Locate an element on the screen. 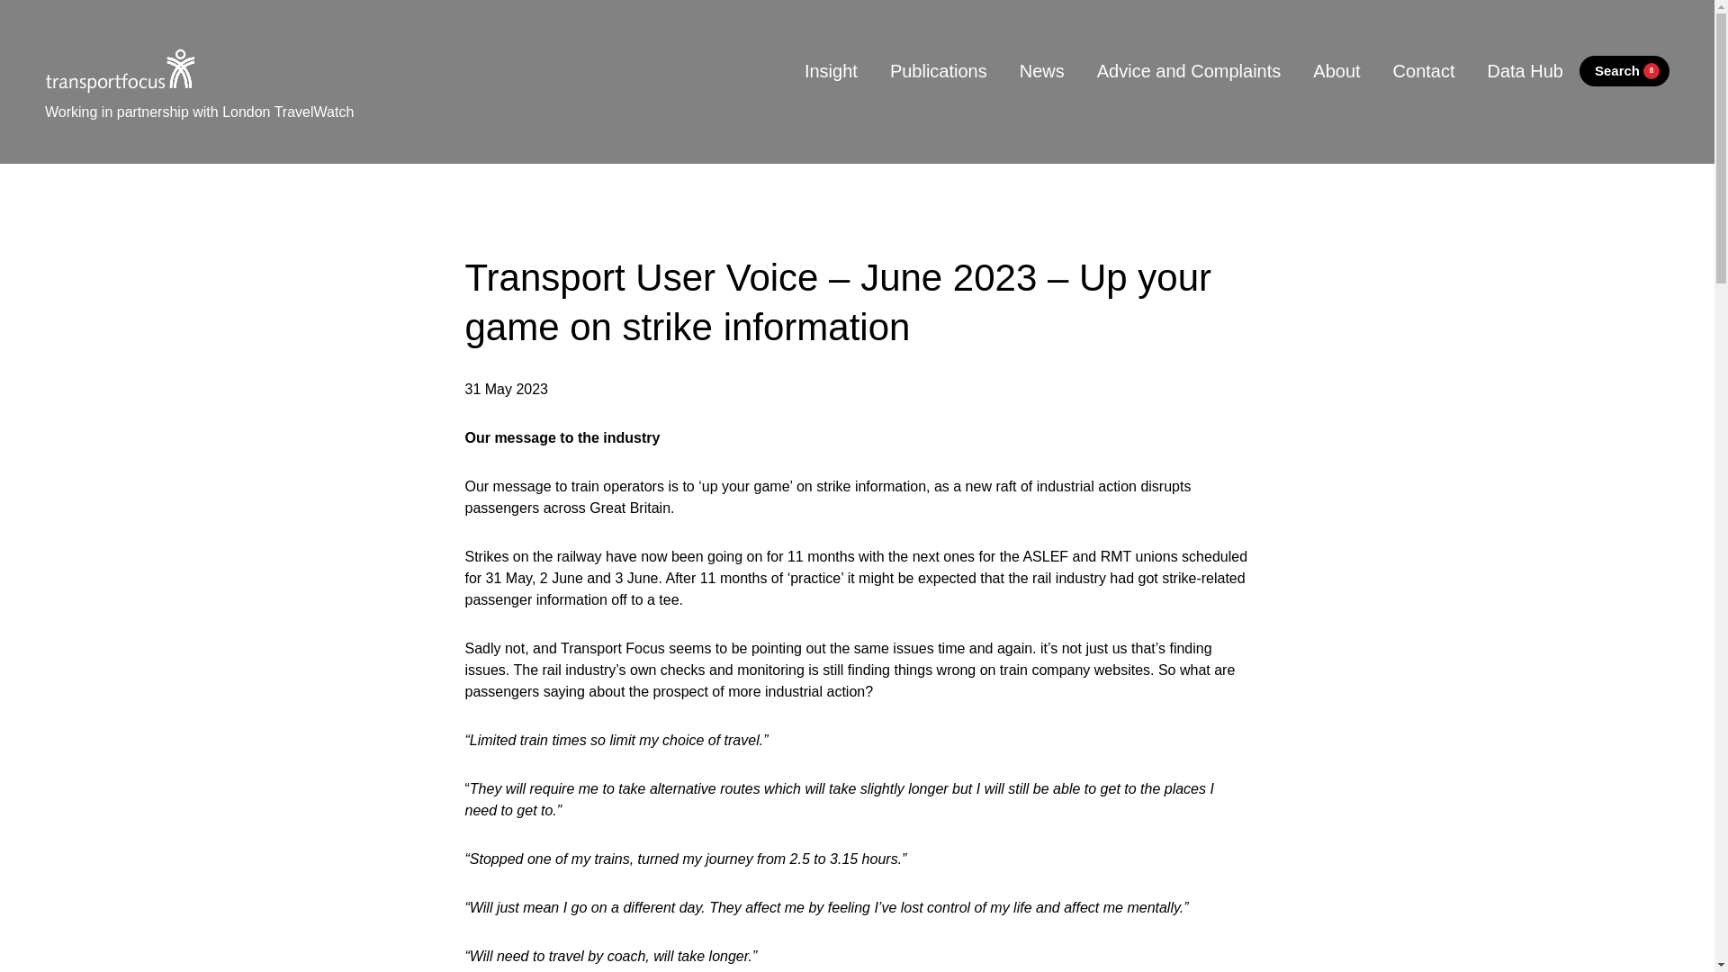  Data Hub is located at coordinates (1525, 70).